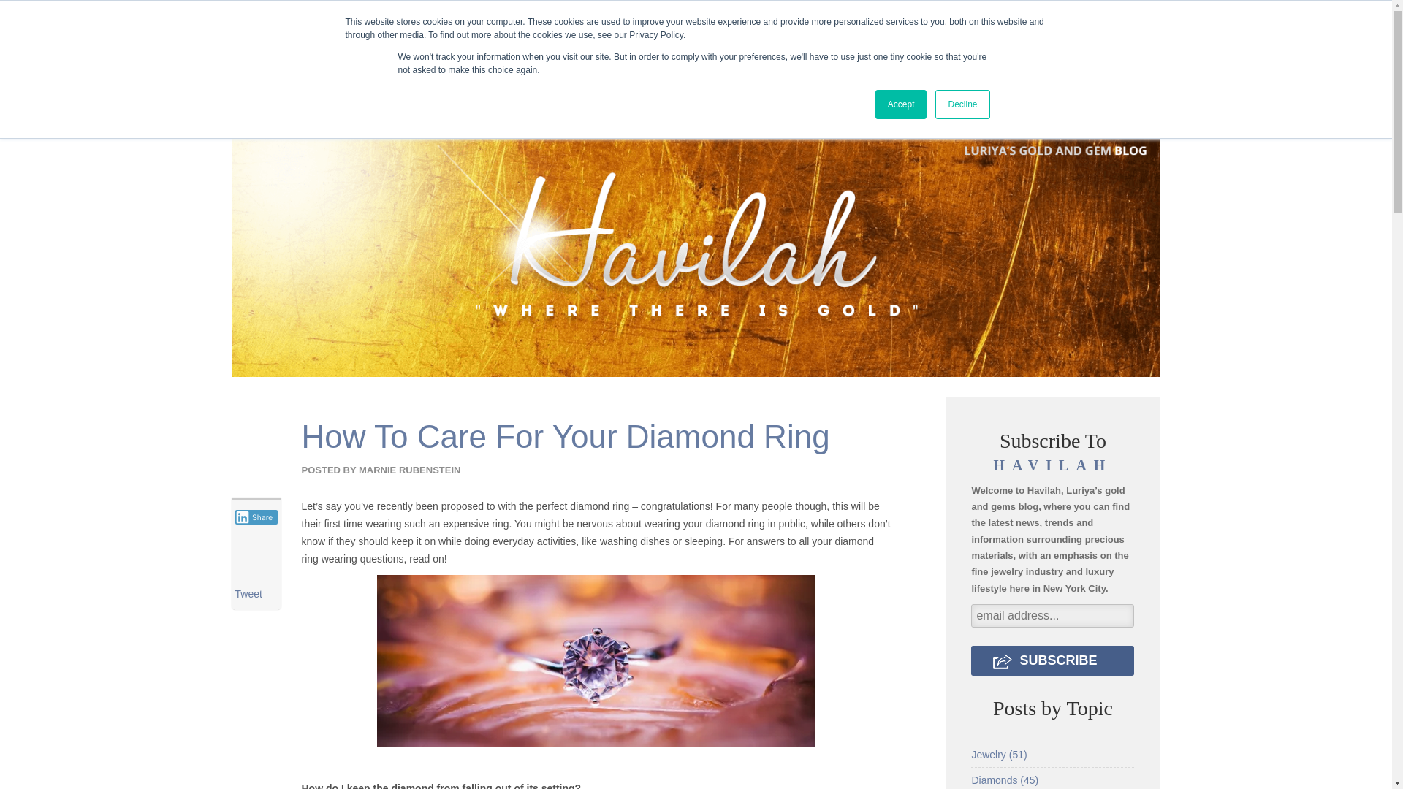 The height and width of the screenshot is (789, 1403). What do you see at coordinates (585, 19) in the screenshot?
I see `EMAIL US` at bounding box center [585, 19].